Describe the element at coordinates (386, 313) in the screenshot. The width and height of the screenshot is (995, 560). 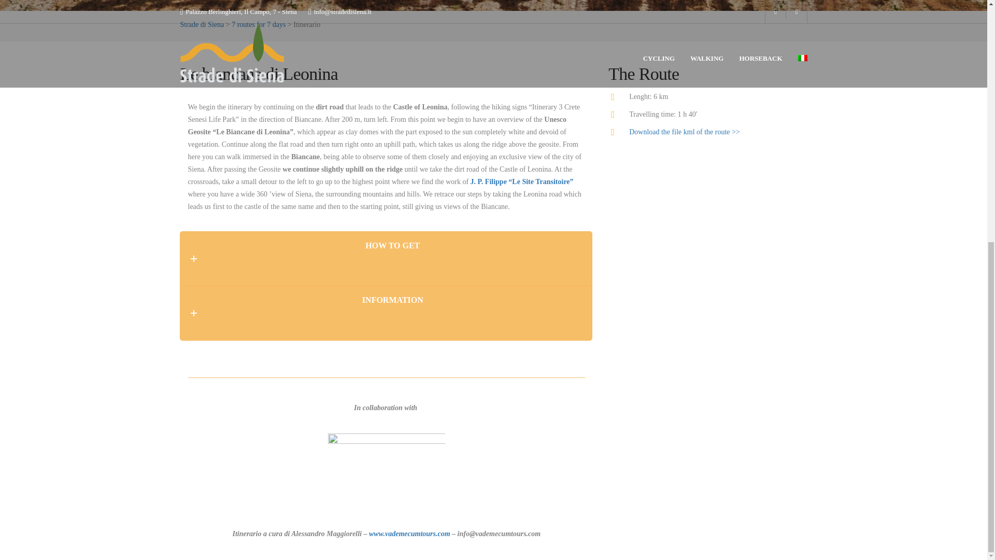
I see `INFORMATION` at that location.